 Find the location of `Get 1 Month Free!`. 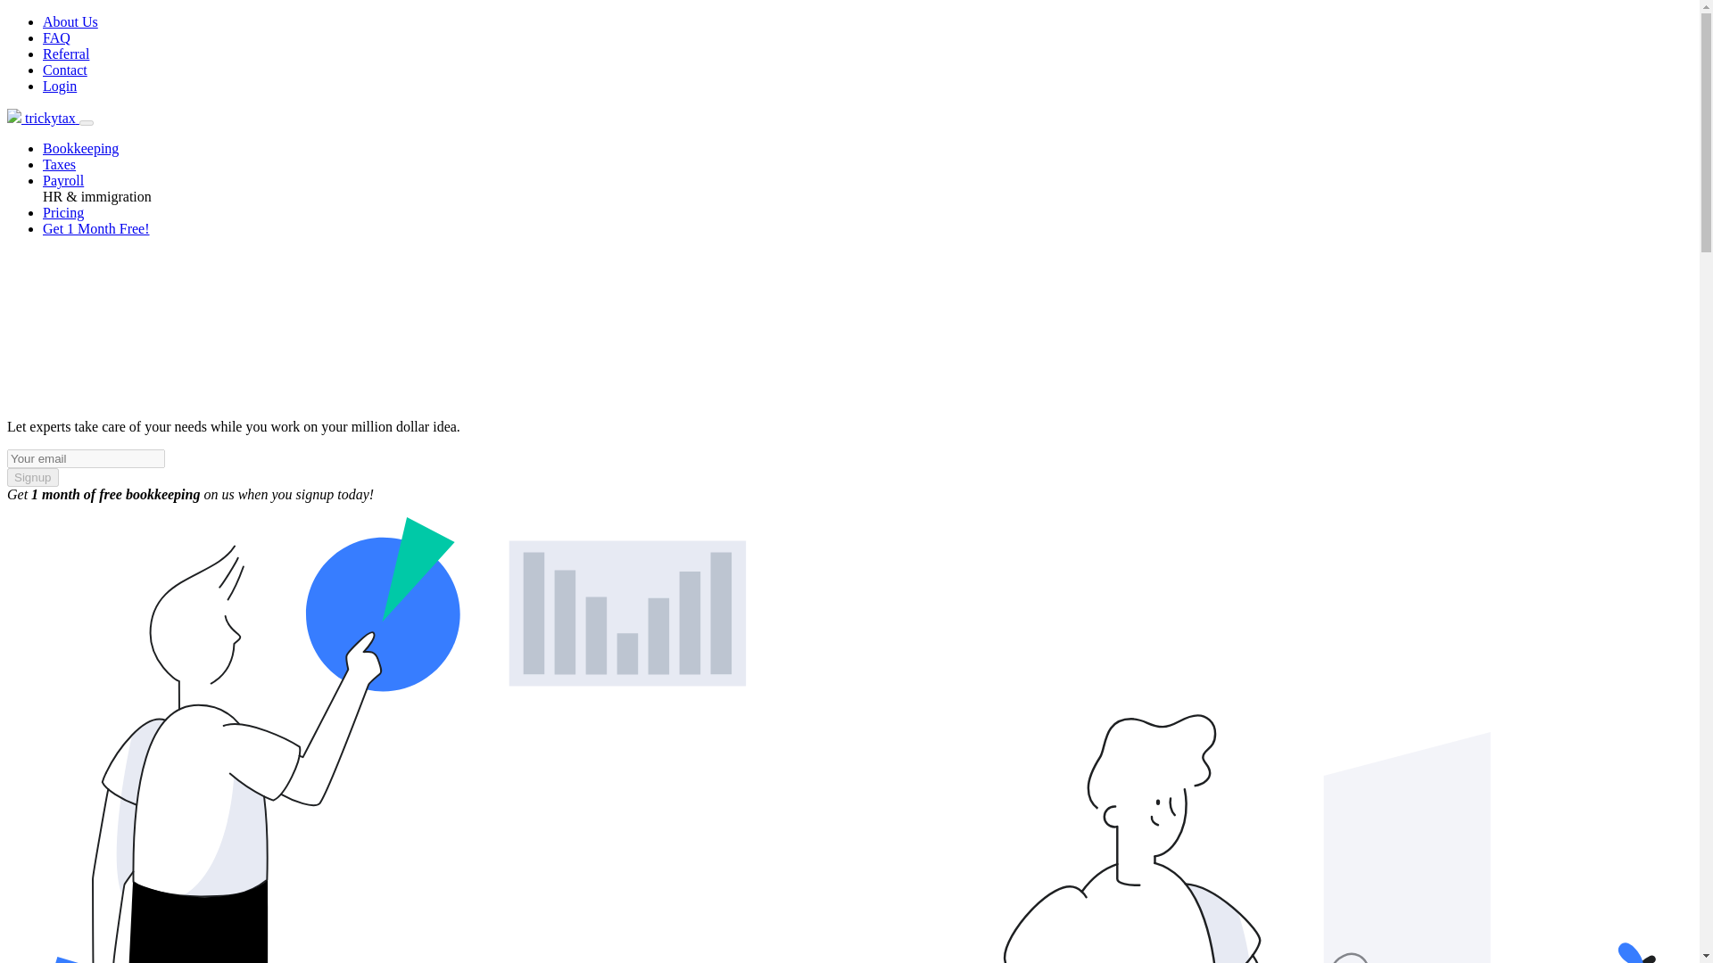

Get 1 Month Free! is located at coordinates (96, 228).